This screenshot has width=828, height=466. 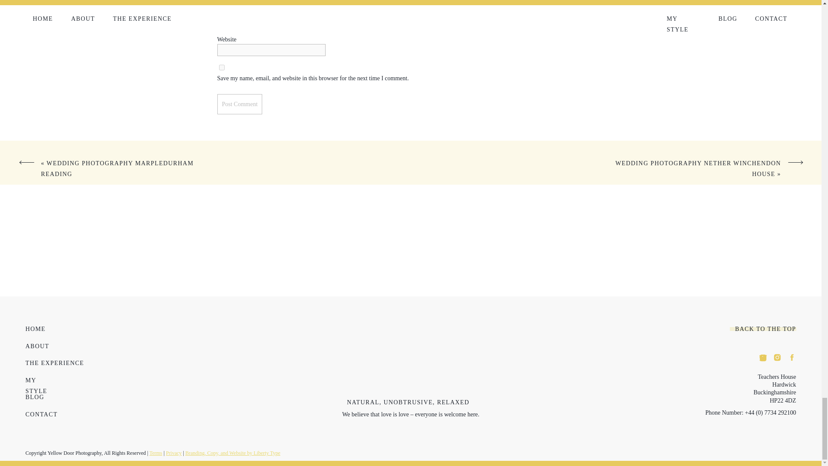 What do you see at coordinates (155, 453) in the screenshot?
I see `Terms` at bounding box center [155, 453].